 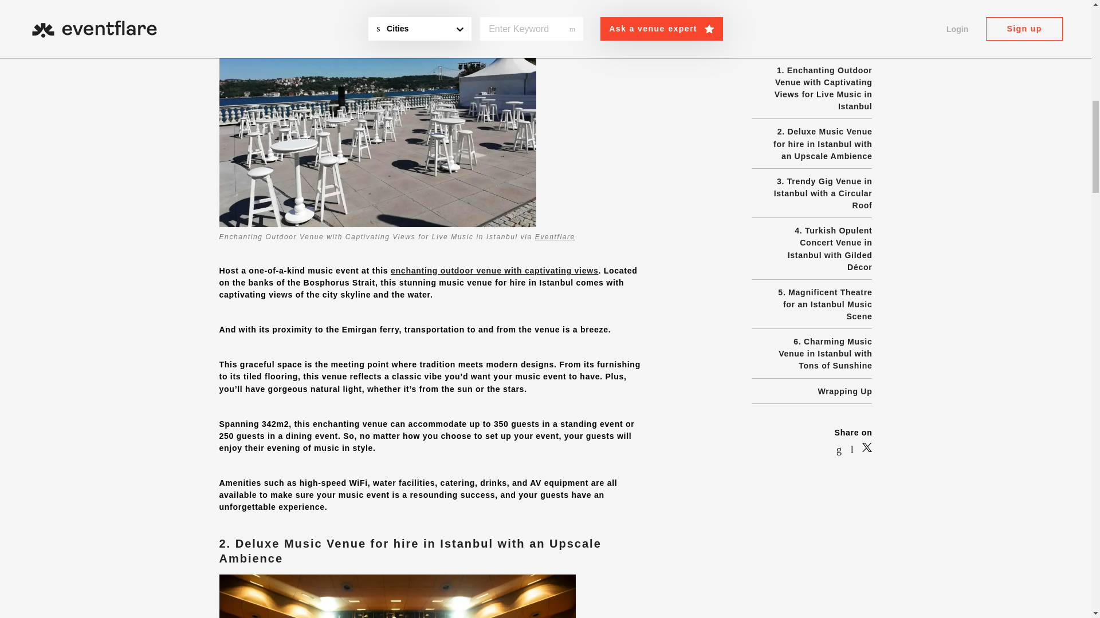 I want to click on enchanting outdoor venue with captivating views, so click(x=494, y=270).